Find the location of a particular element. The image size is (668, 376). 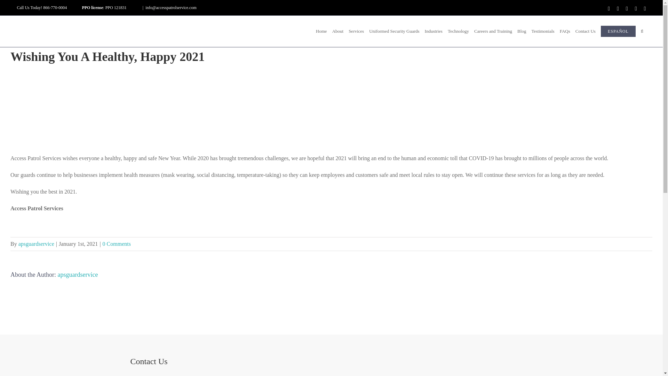

Technology is located at coordinates (458, 31).